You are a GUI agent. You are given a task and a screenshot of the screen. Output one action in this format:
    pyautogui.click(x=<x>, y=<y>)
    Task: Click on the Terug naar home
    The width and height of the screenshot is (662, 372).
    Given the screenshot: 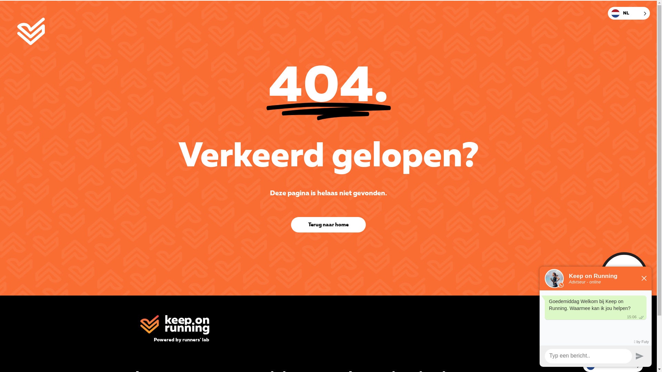 What is the action you would take?
    pyautogui.click(x=328, y=225)
    